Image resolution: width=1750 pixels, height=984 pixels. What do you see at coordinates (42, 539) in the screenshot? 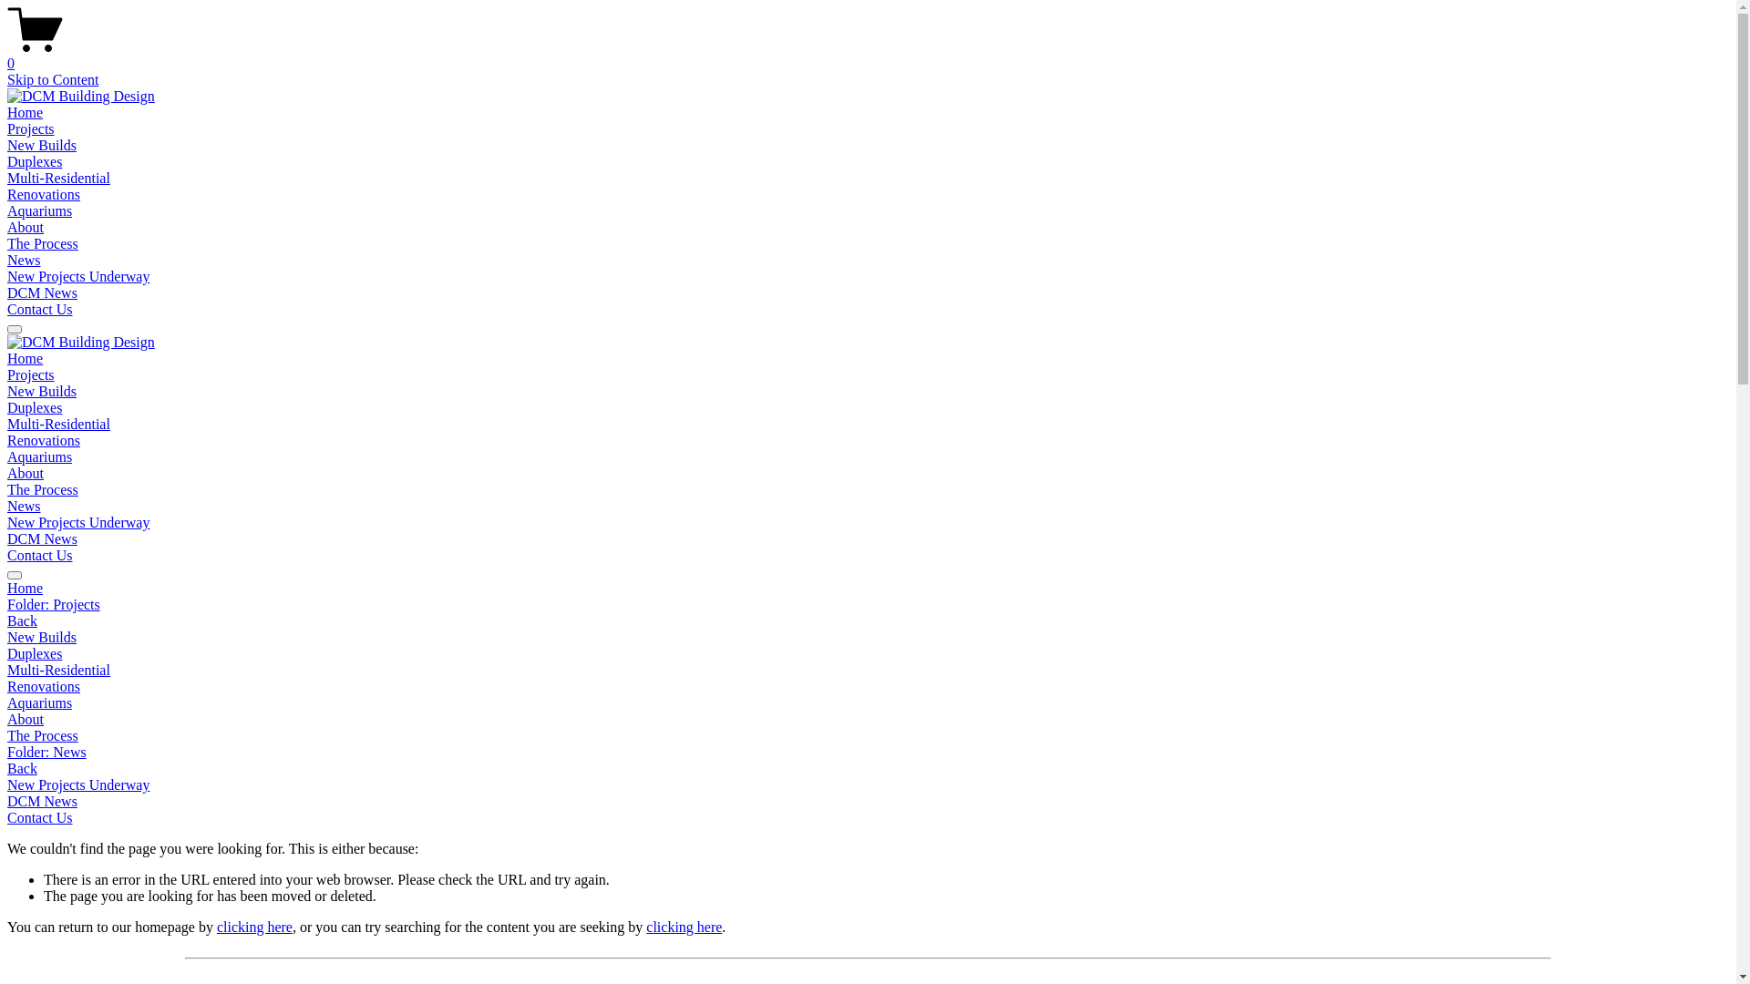
I see `DCM News` at bounding box center [42, 539].